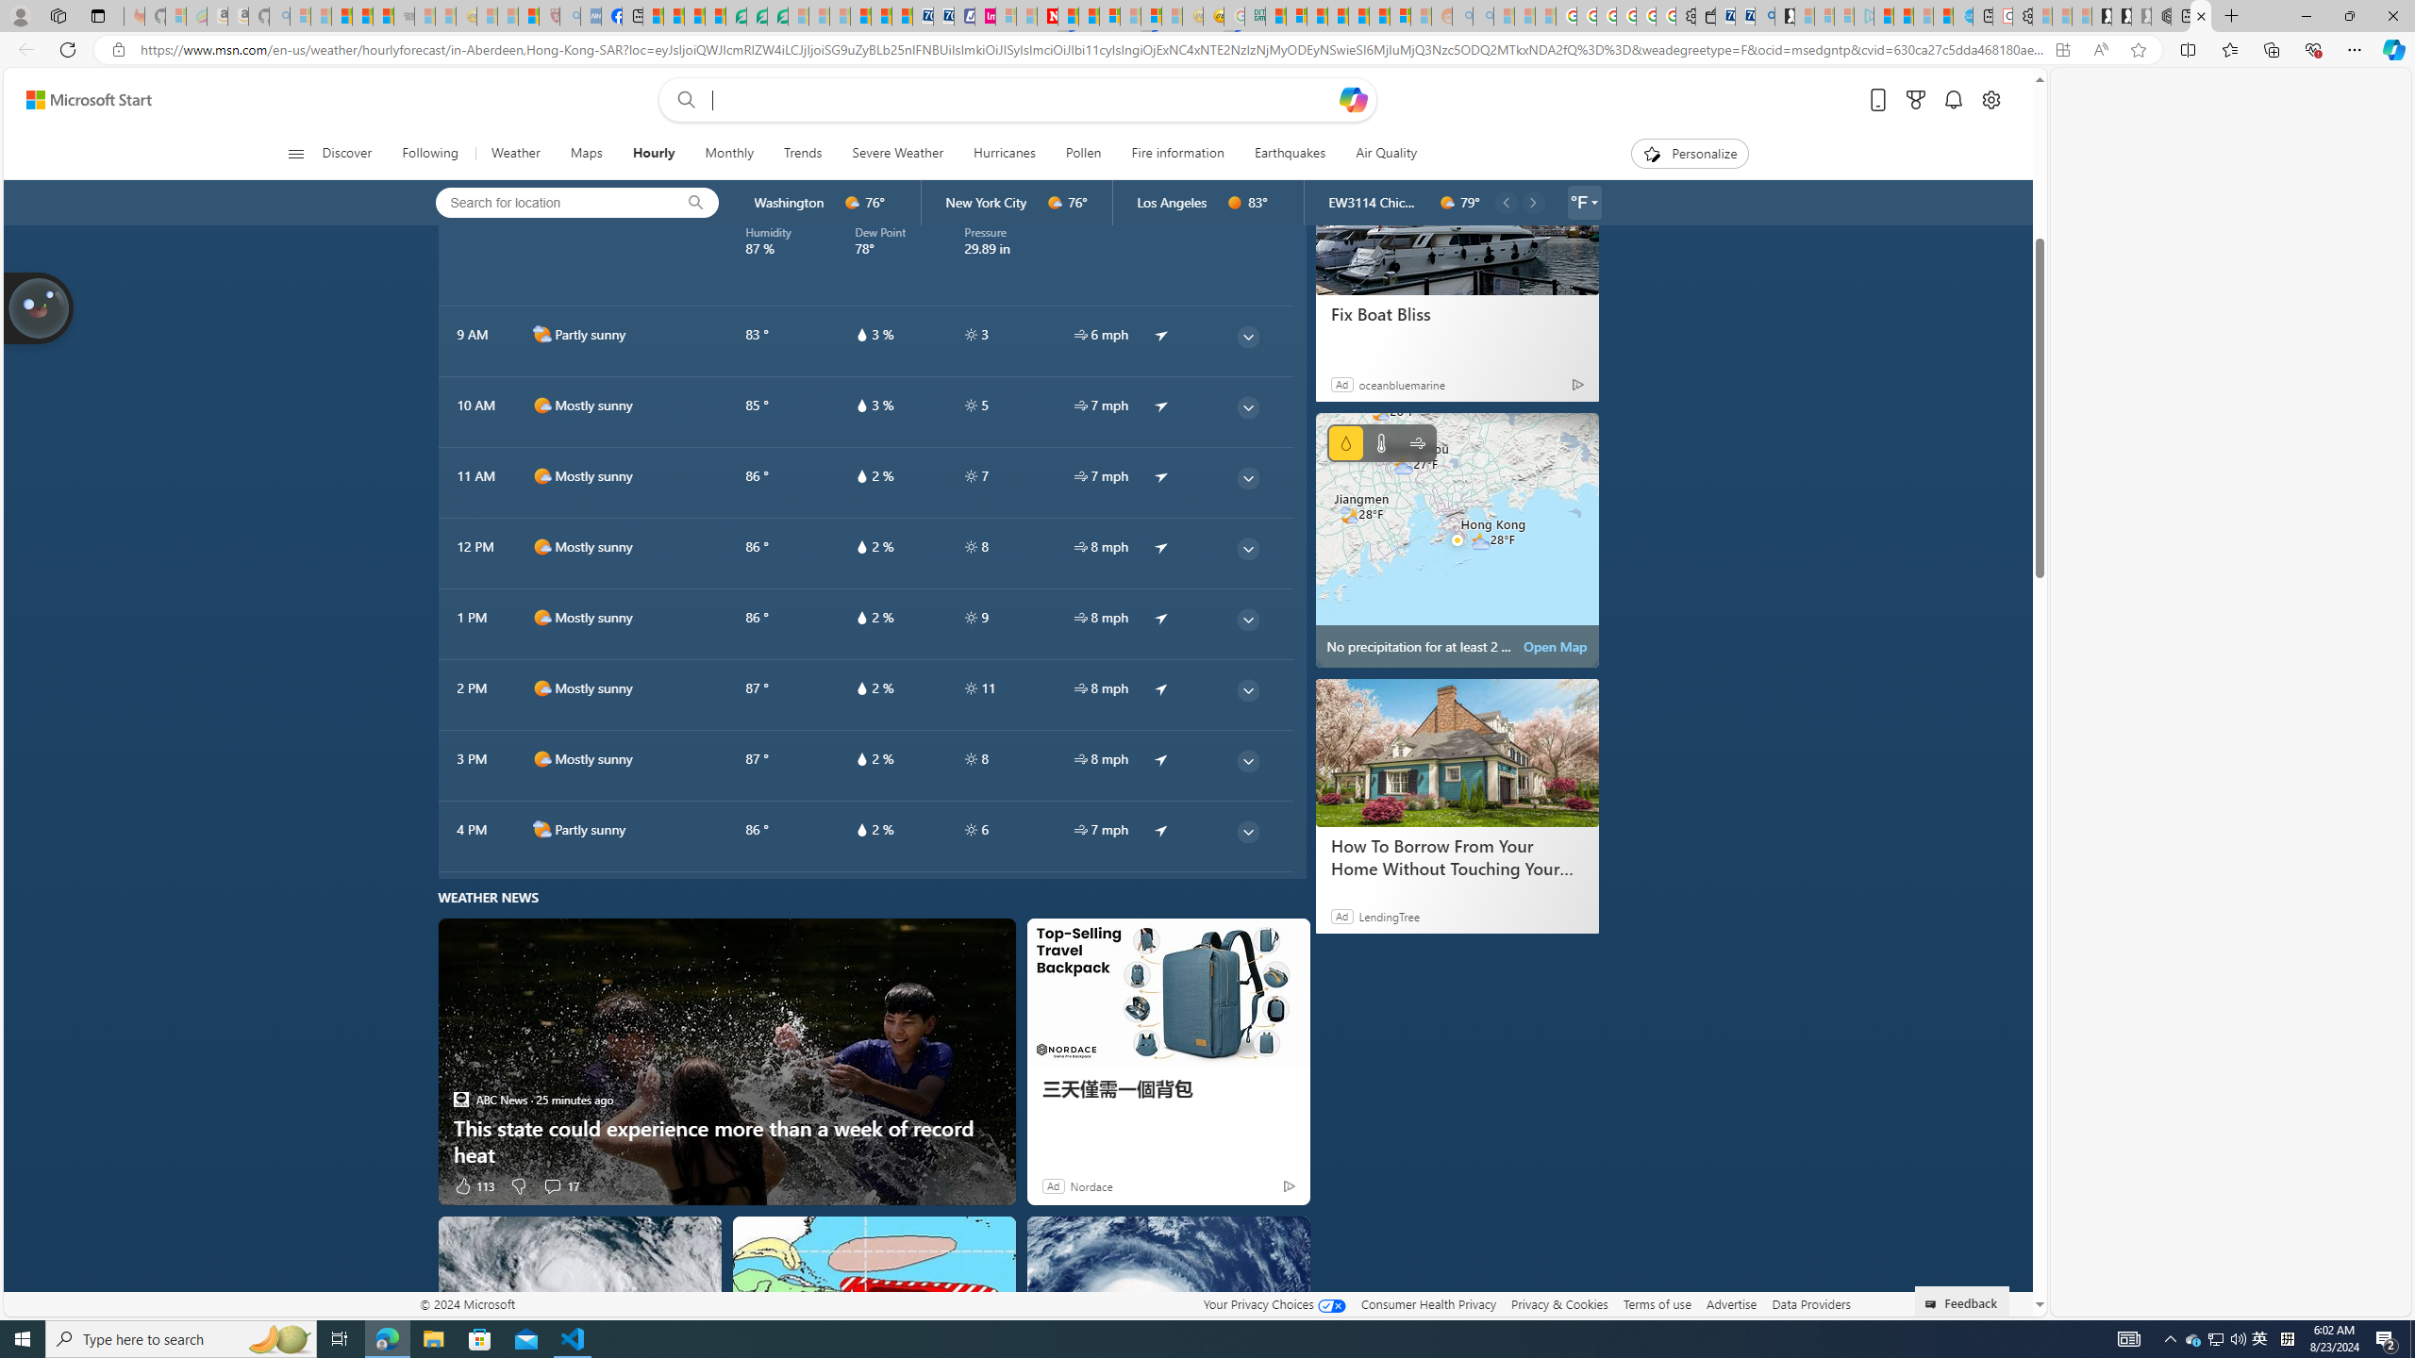 This screenshot has width=2415, height=1358. Describe the element at coordinates (896, 154) in the screenshot. I see `Severe Weather` at that location.